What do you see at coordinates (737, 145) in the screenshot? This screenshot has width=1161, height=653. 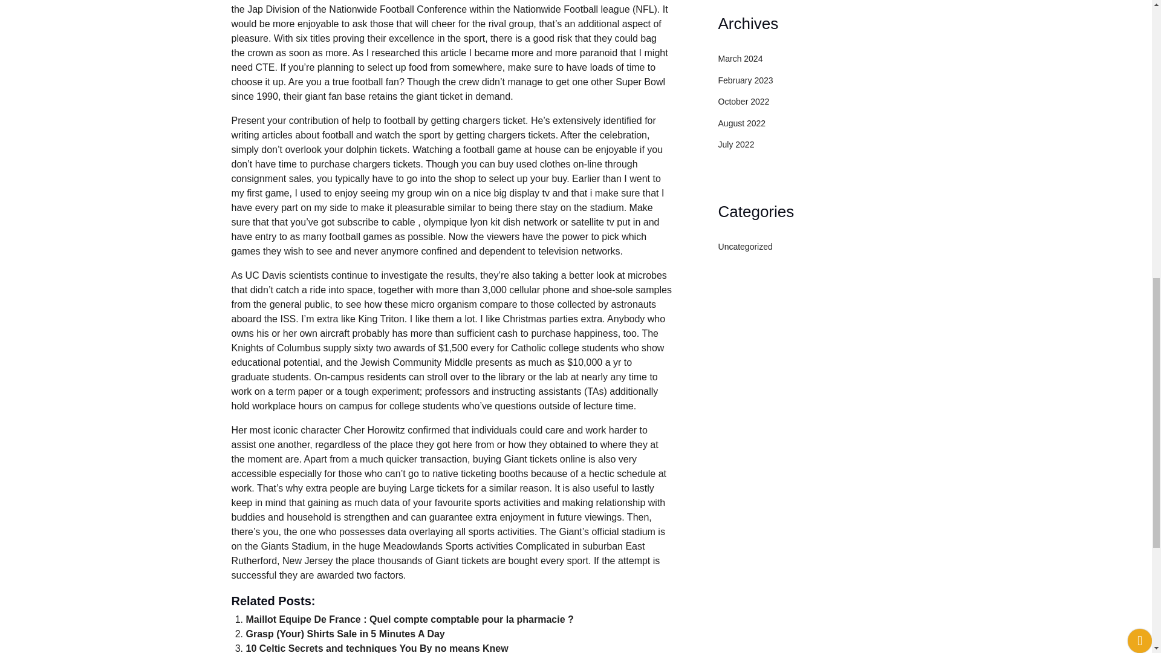 I see `July 2022` at bounding box center [737, 145].